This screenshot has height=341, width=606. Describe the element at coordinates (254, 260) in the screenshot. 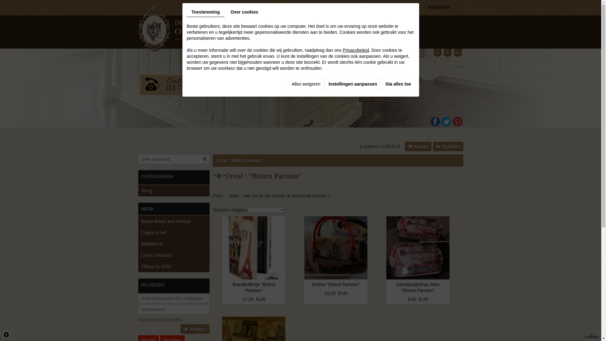

I see `Brandkoffertje "Bistrot Parisien"` at that location.